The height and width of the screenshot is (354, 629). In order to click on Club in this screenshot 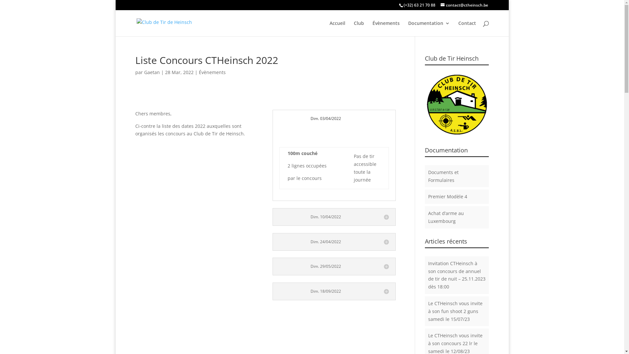, I will do `click(359, 29)`.